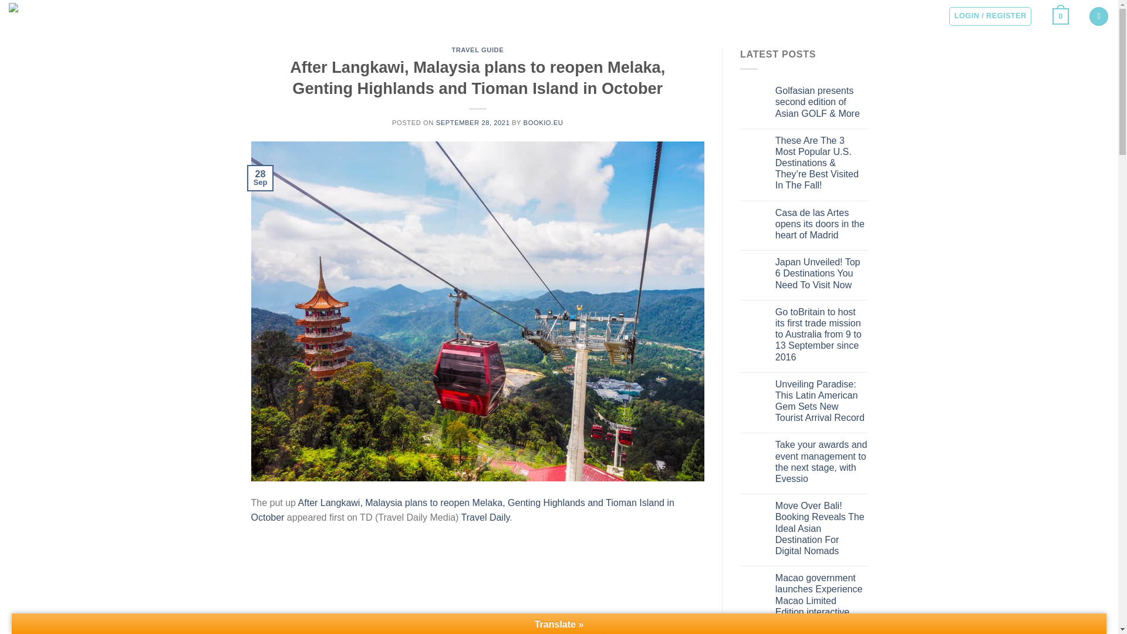  Describe the element at coordinates (544, 122) in the screenshot. I see `BOOKIO.EU` at that location.